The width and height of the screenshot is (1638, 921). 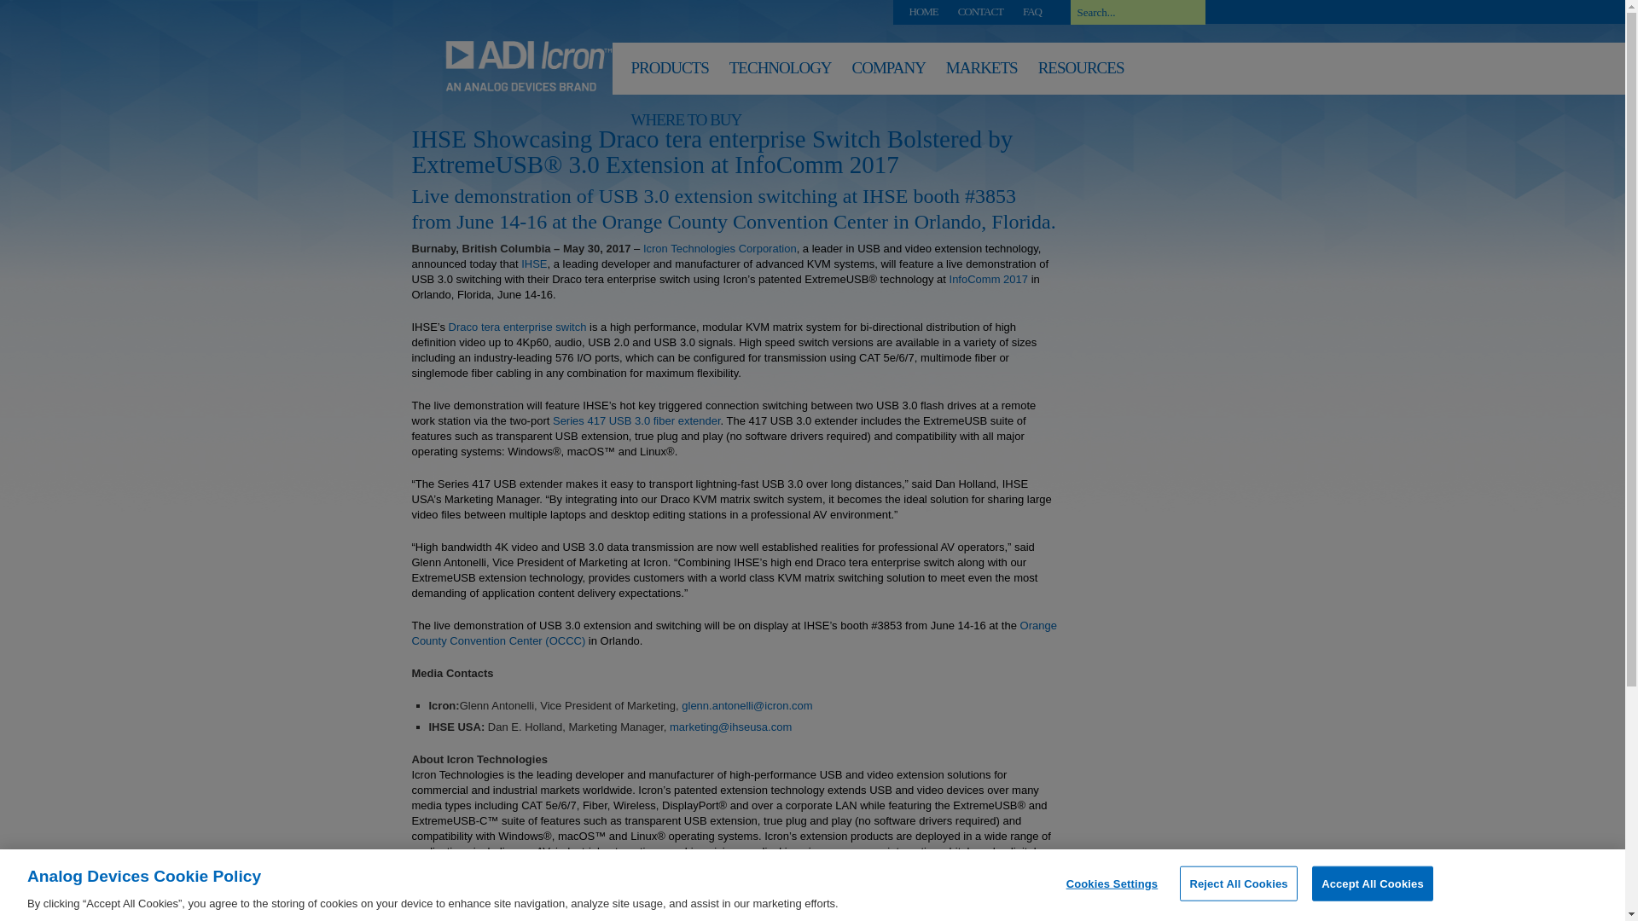 What do you see at coordinates (1082, 72) in the screenshot?
I see `RESOURCES` at bounding box center [1082, 72].